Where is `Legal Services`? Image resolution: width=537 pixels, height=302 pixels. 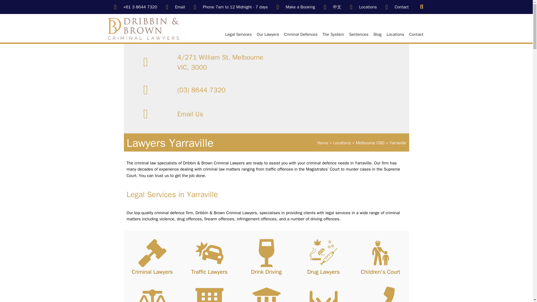 Legal Services is located at coordinates (238, 34).